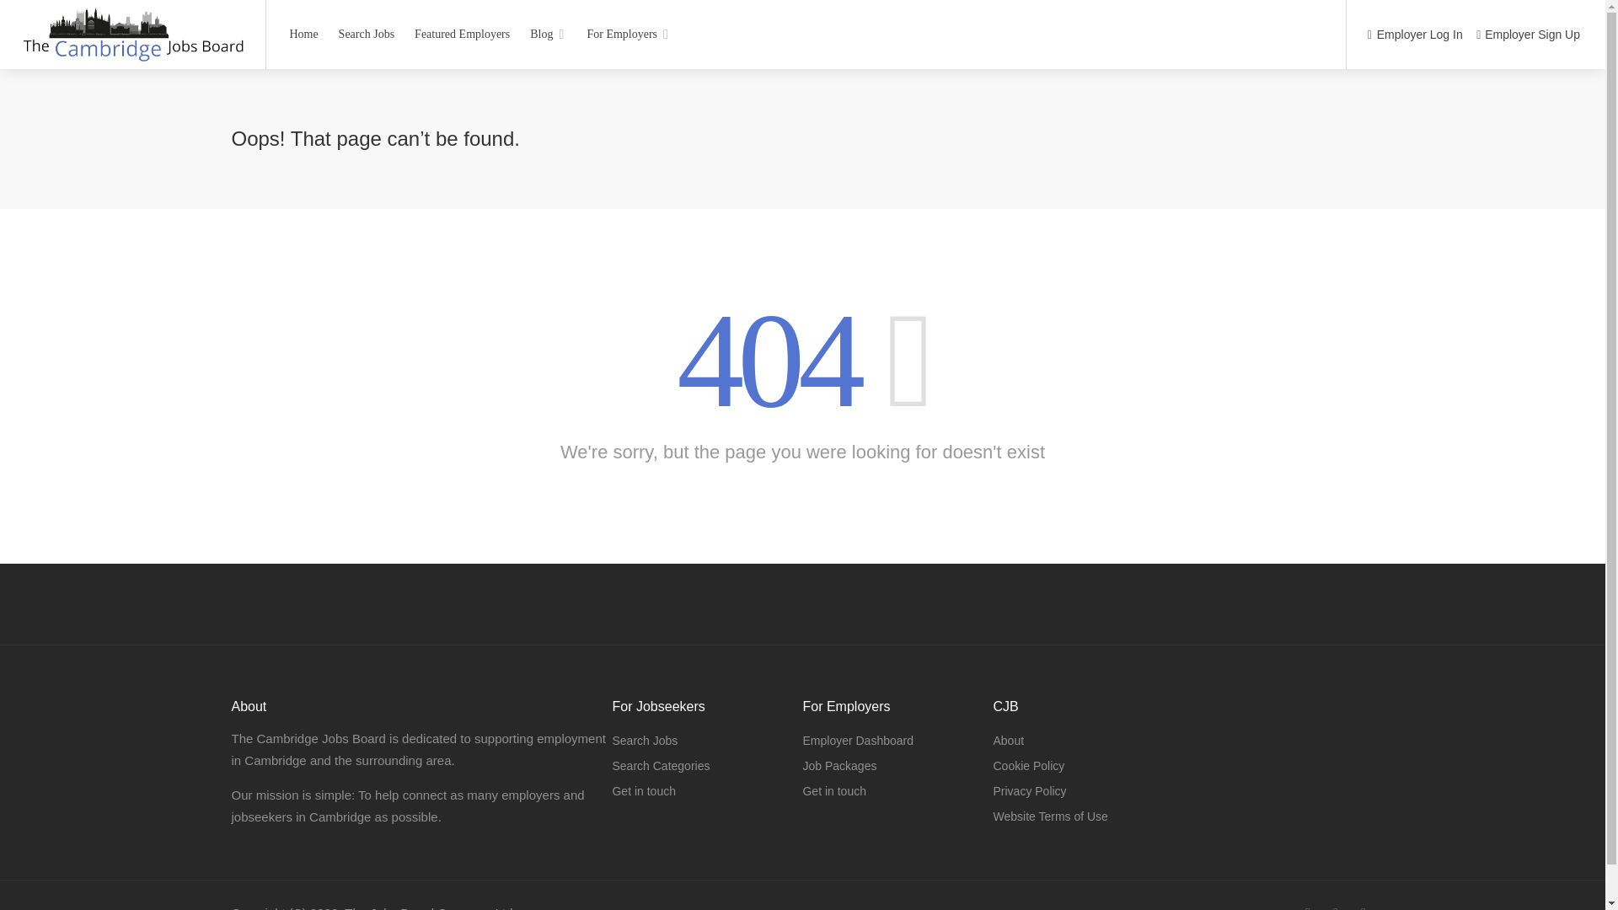  I want to click on twitter, so click(1364, 907).